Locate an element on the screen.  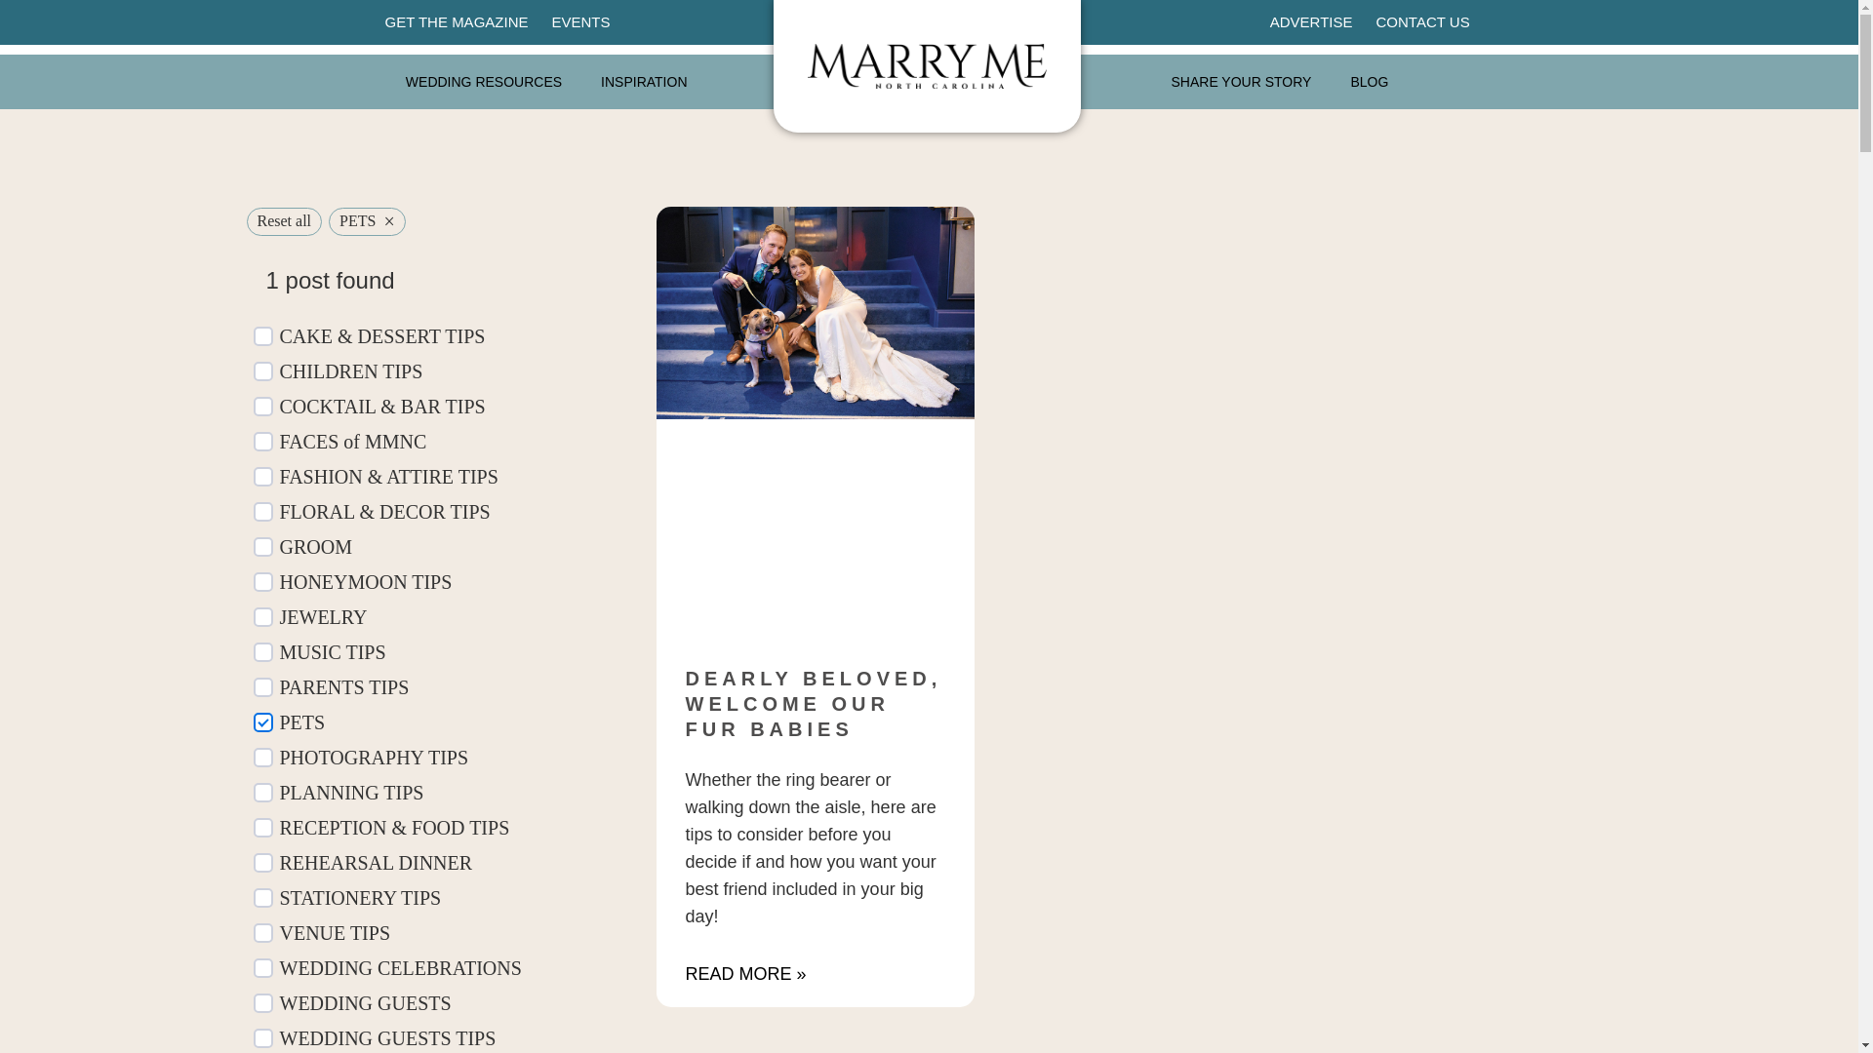
ADVERTISE is located at coordinates (1311, 22).